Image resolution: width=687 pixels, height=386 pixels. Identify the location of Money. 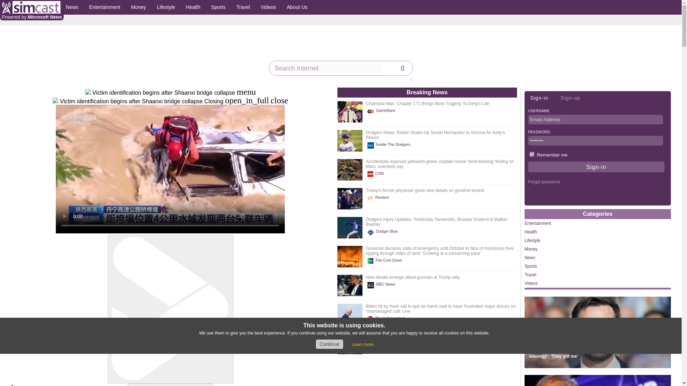
(138, 7).